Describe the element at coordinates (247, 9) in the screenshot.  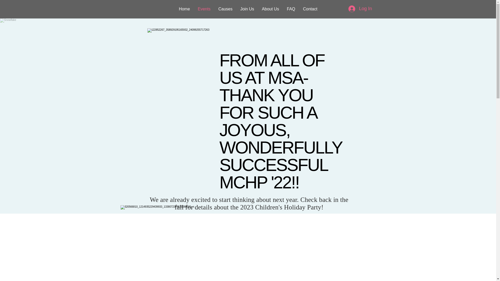
I see `Join Us` at that location.